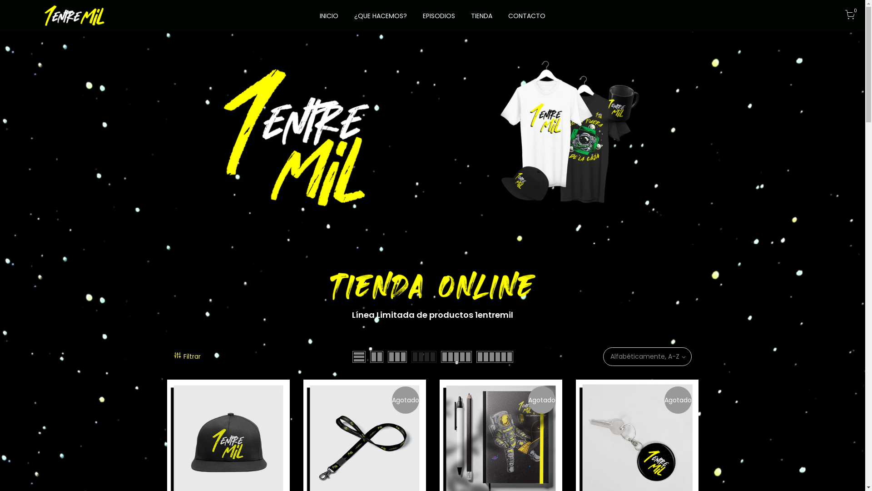 Image resolution: width=872 pixels, height=491 pixels. What do you see at coordinates (527, 16) in the screenshot?
I see `CONTACTO` at bounding box center [527, 16].